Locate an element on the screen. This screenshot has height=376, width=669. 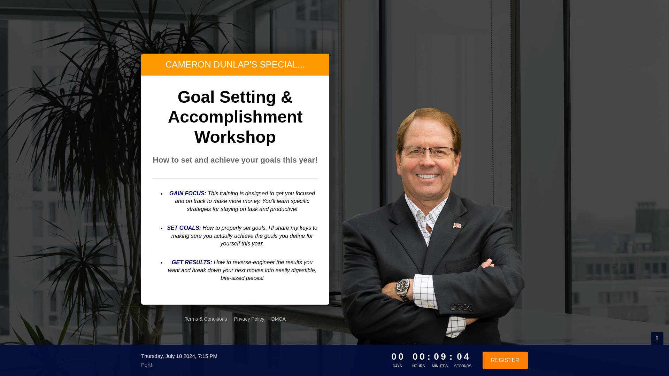
DMCA is located at coordinates (278, 319).